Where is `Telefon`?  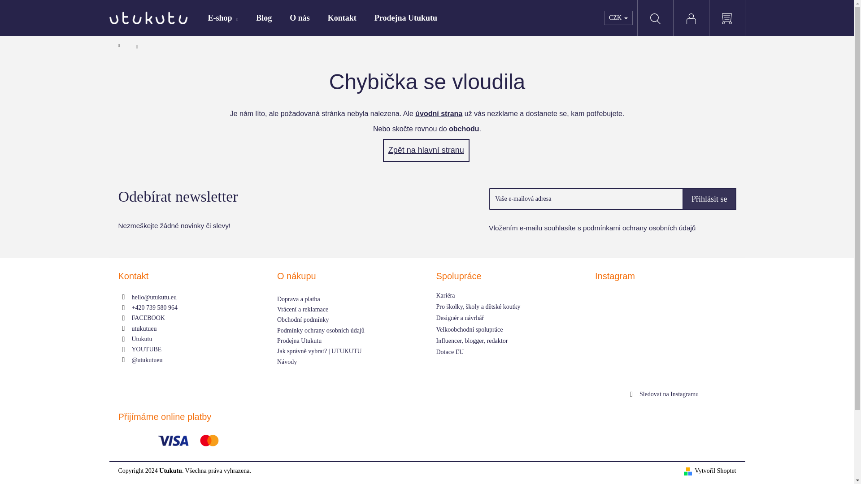 Telefon is located at coordinates (154, 307).